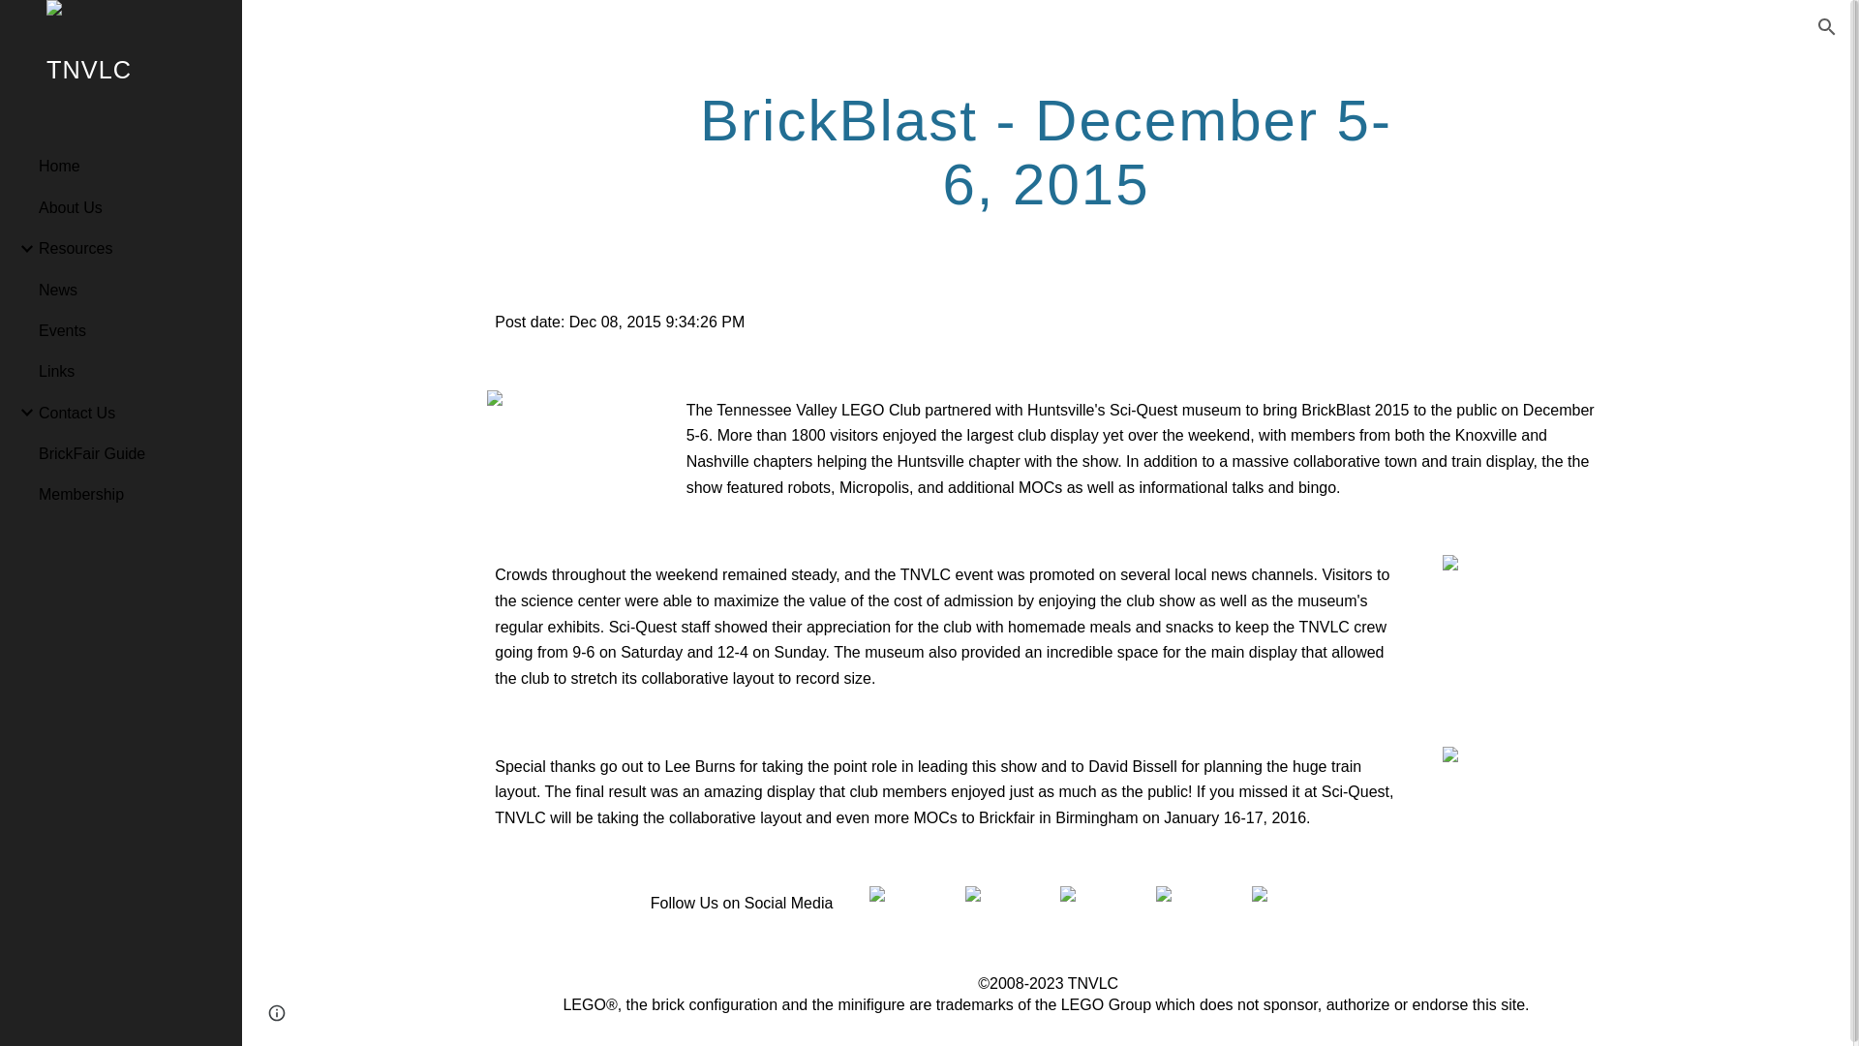  Describe the element at coordinates (133, 207) in the screenshot. I see `About Us` at that location.